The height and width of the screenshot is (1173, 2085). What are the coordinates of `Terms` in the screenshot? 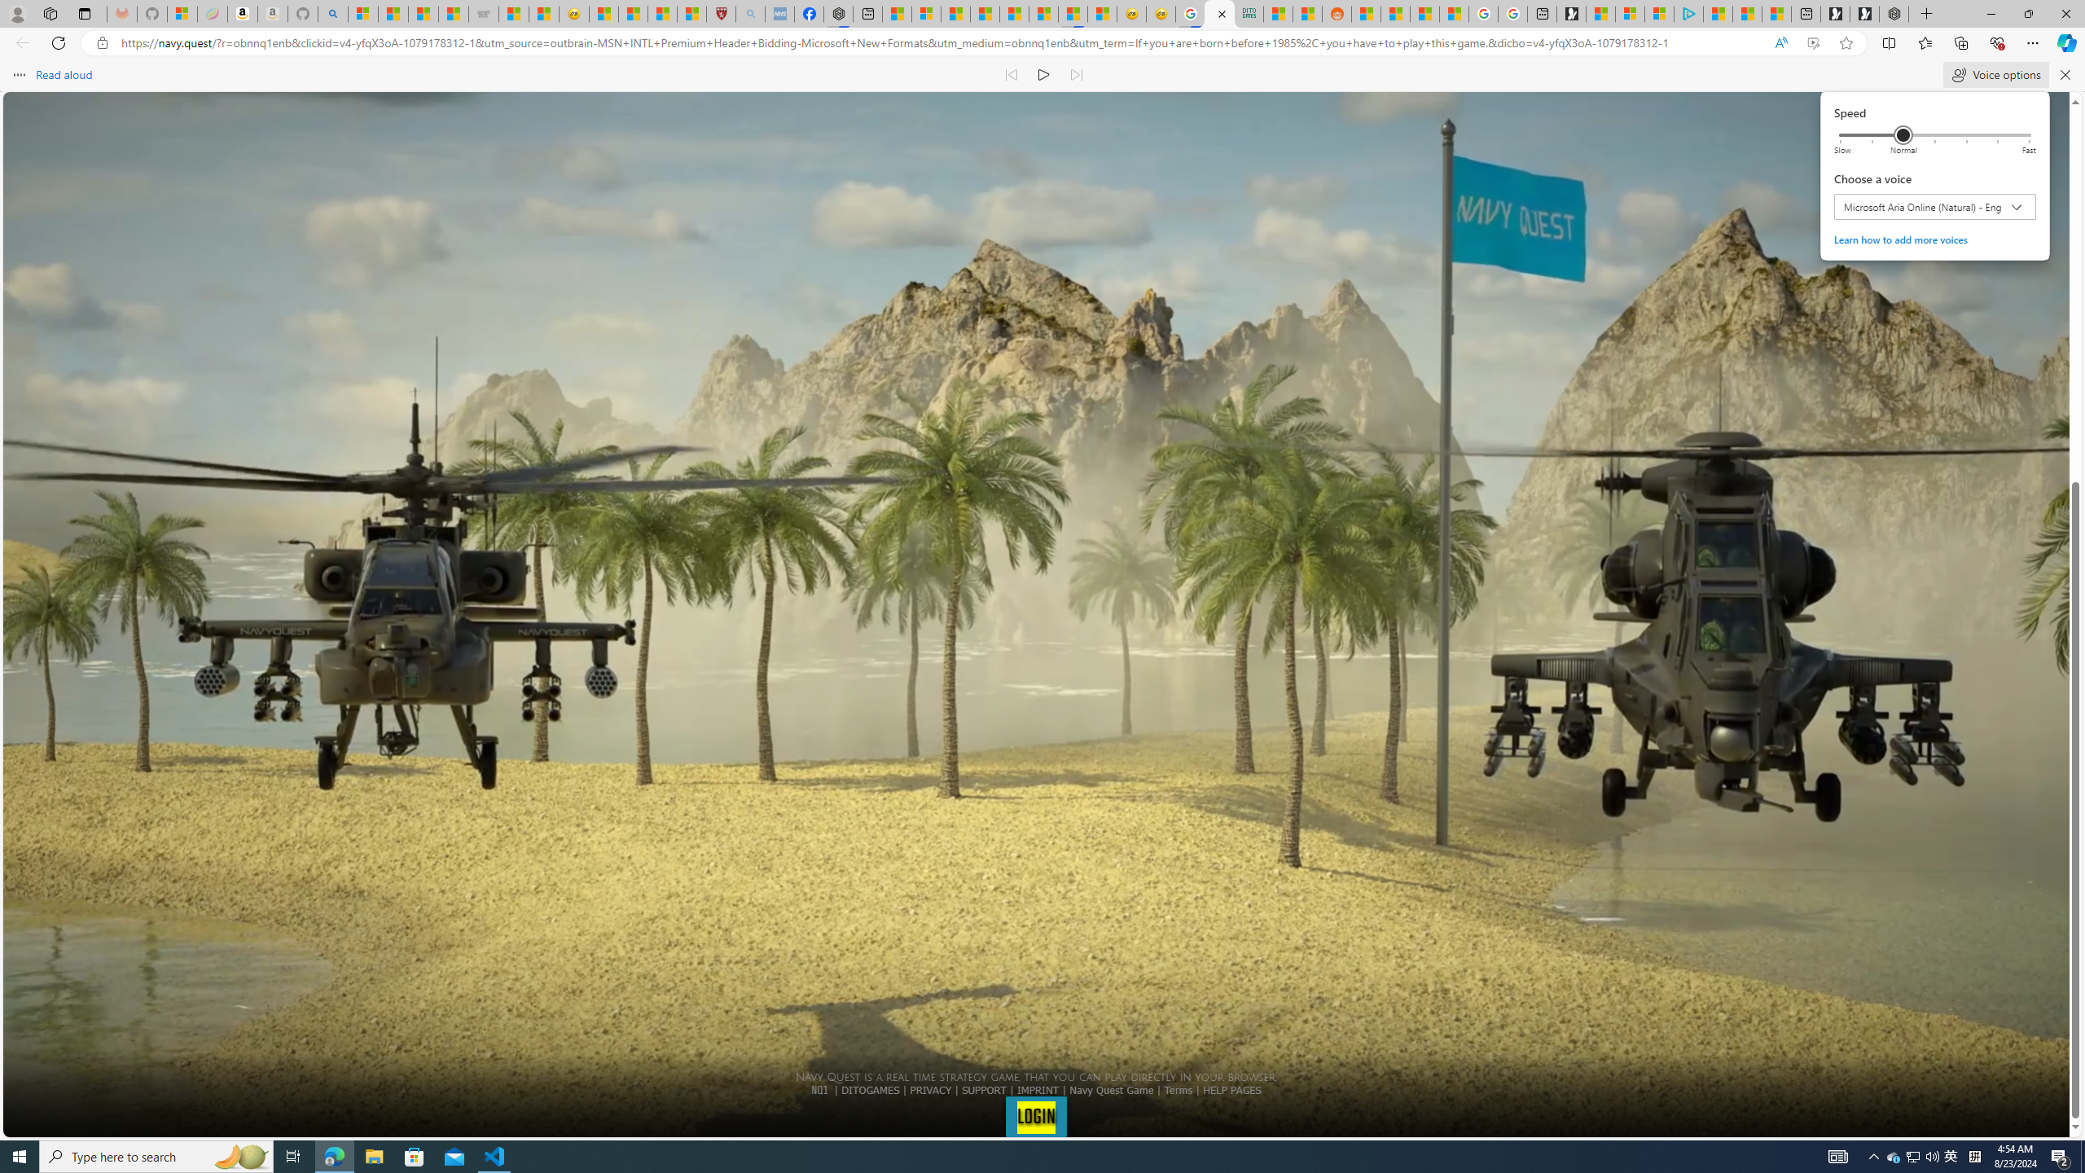 It's located at (1178, 1090).